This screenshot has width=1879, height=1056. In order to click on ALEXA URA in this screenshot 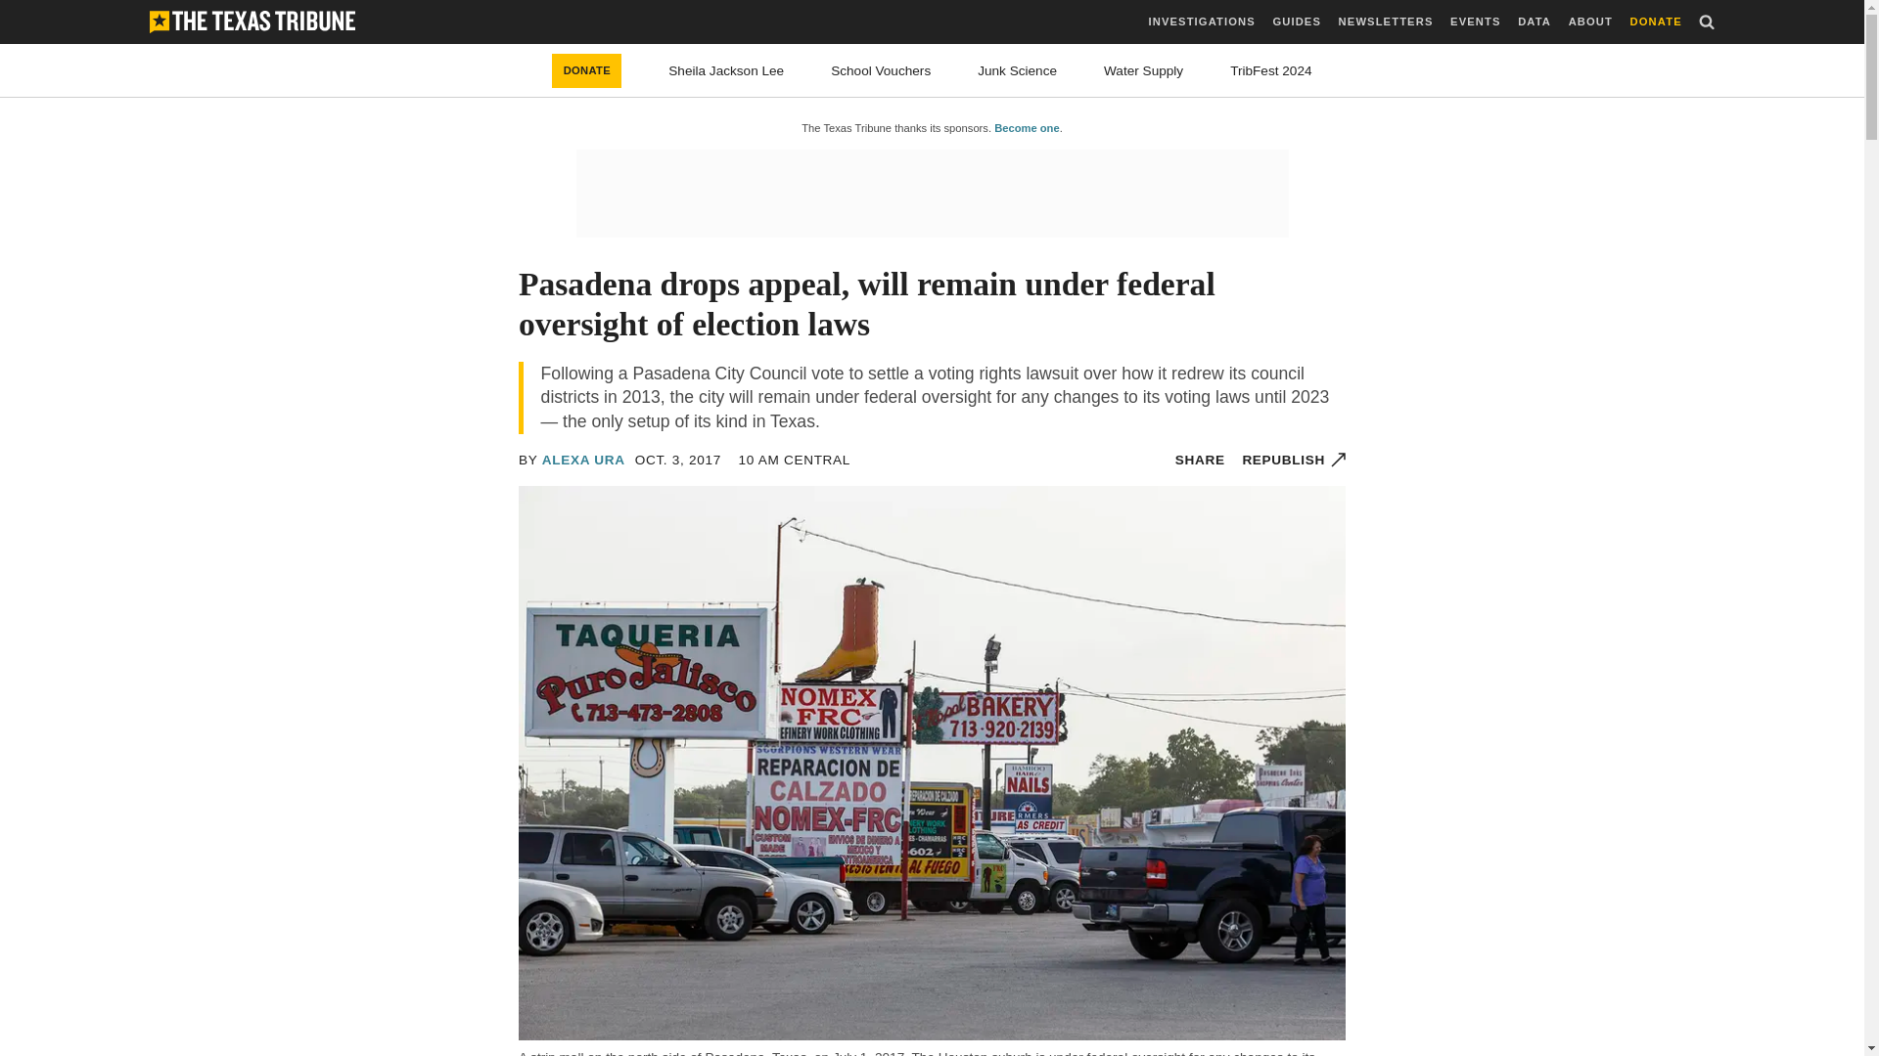, I will do `click(583, 460)`.